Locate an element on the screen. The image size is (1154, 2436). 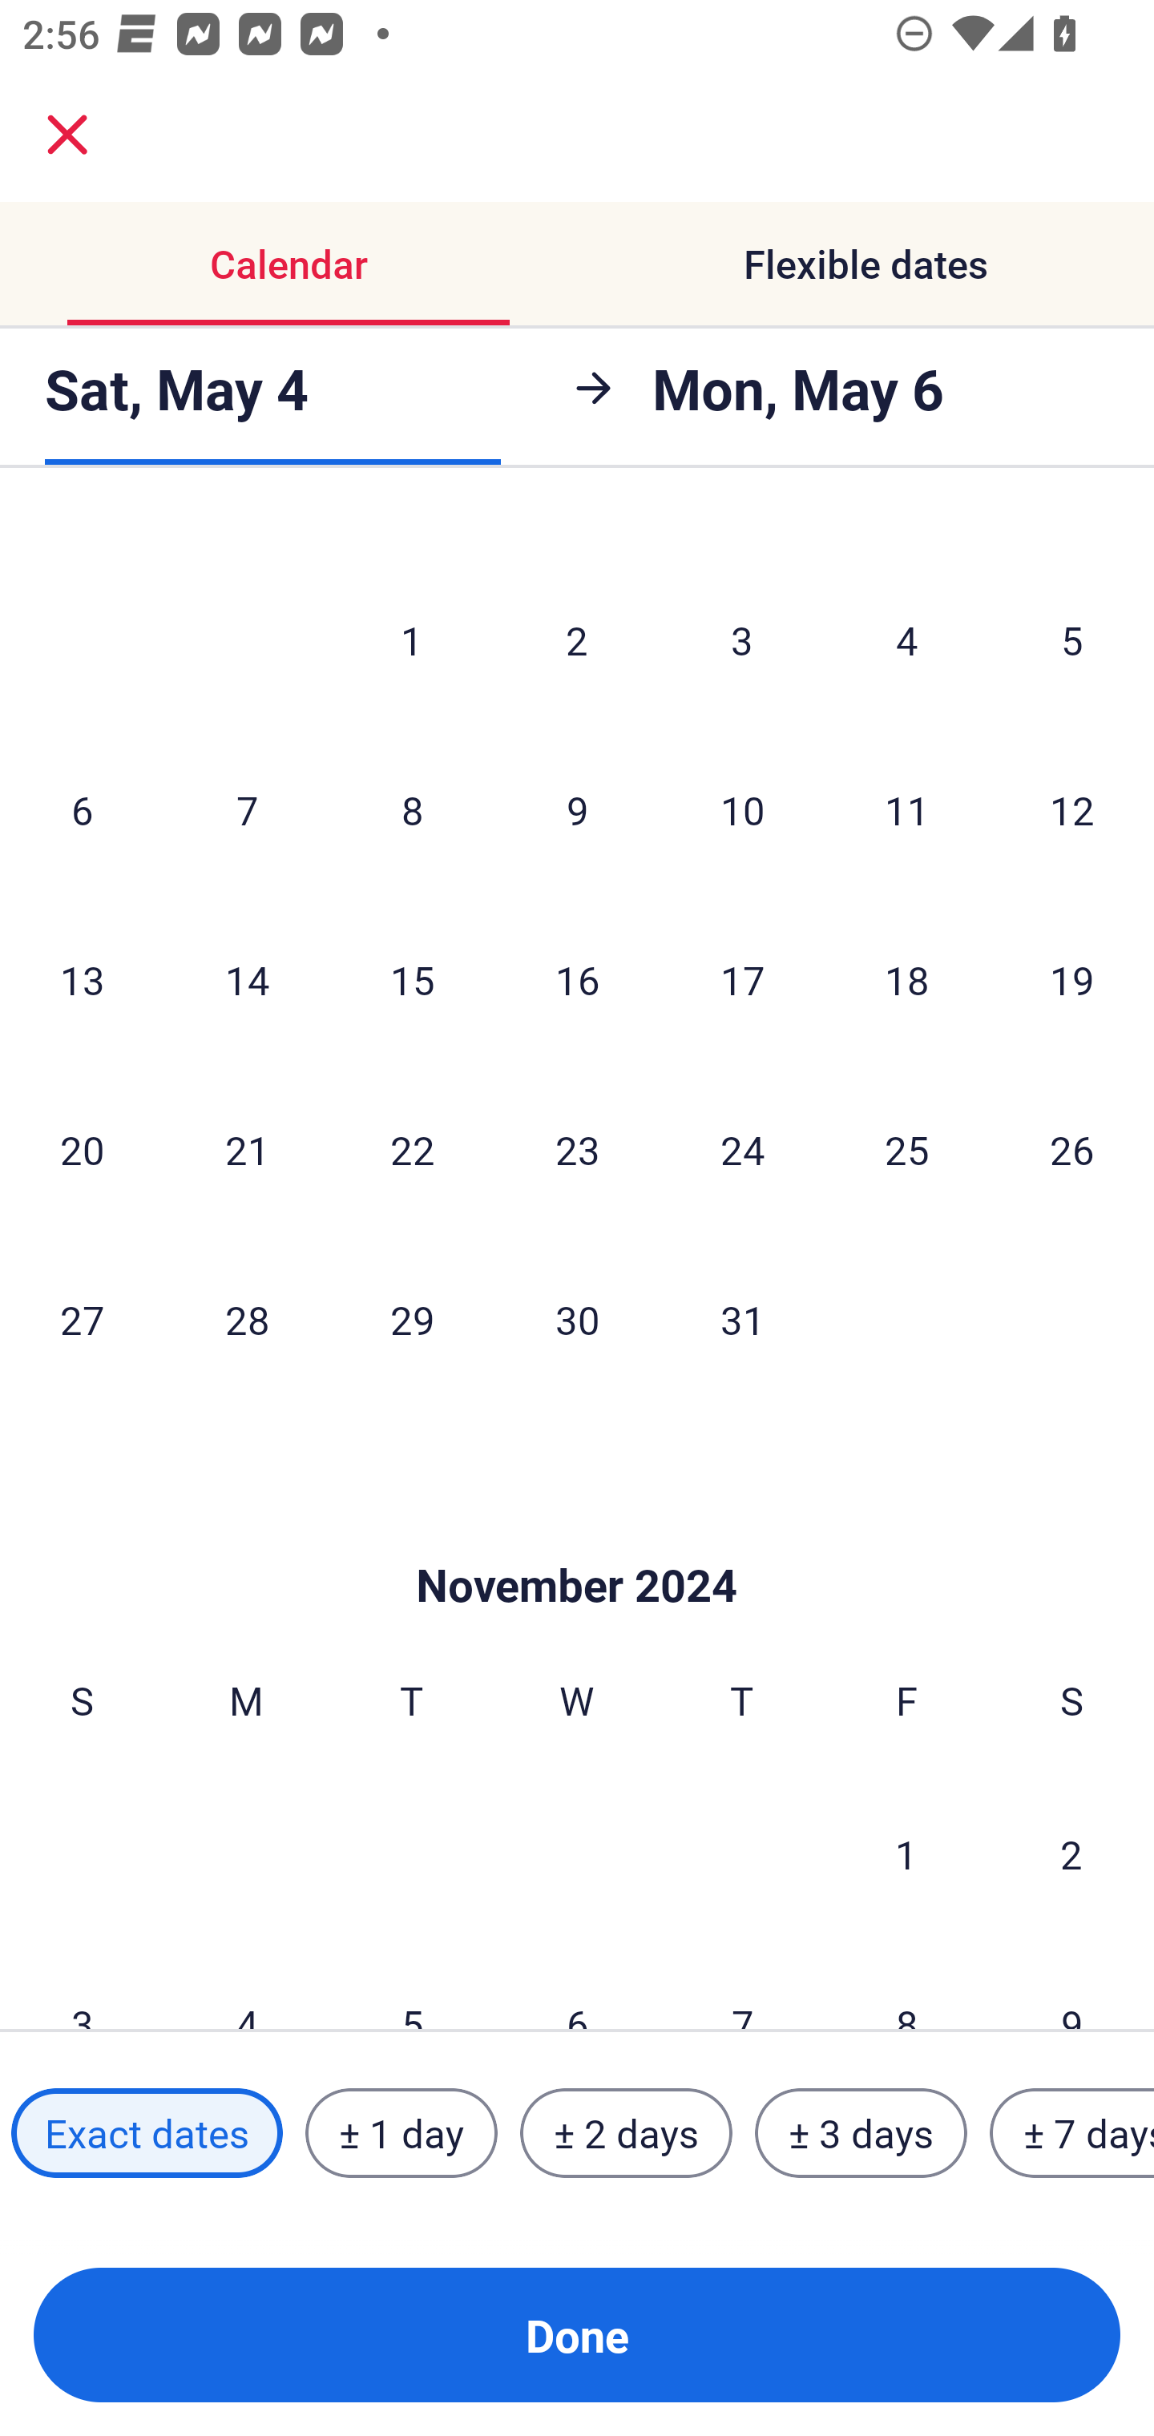
2 Wednesday, October 2, 2024 is located at coordinates (577, 639).